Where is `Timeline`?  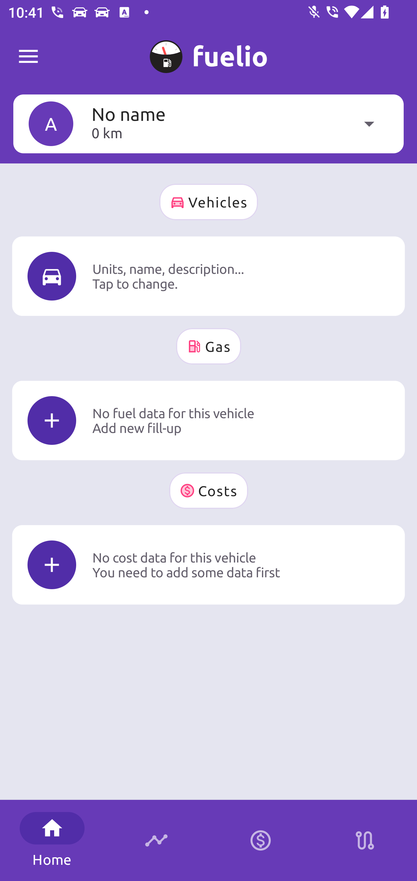
Timeline is located at coordinates (156, 840).